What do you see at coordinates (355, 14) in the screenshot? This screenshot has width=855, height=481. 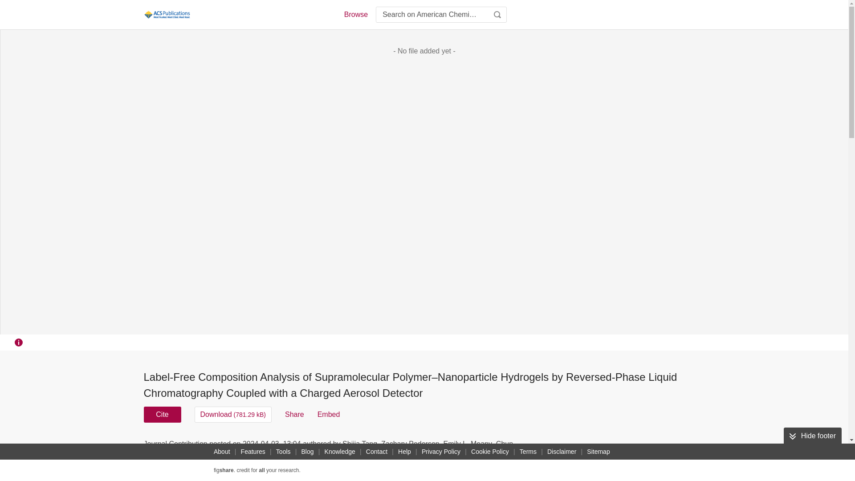 I see `Browse` at bounding box center [355, 14].